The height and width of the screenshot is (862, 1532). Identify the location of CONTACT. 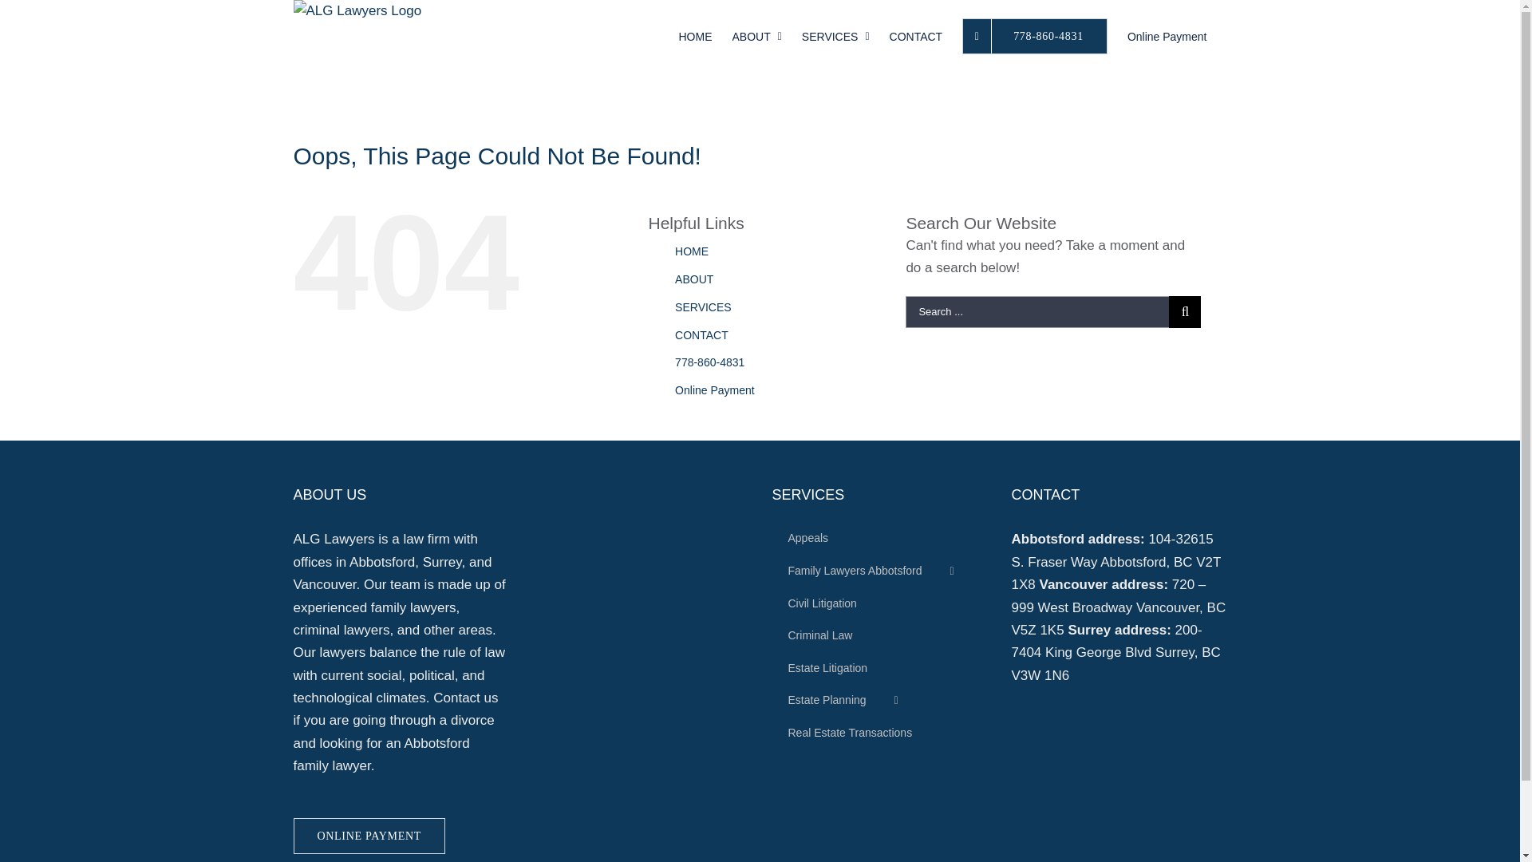
(702, 335).